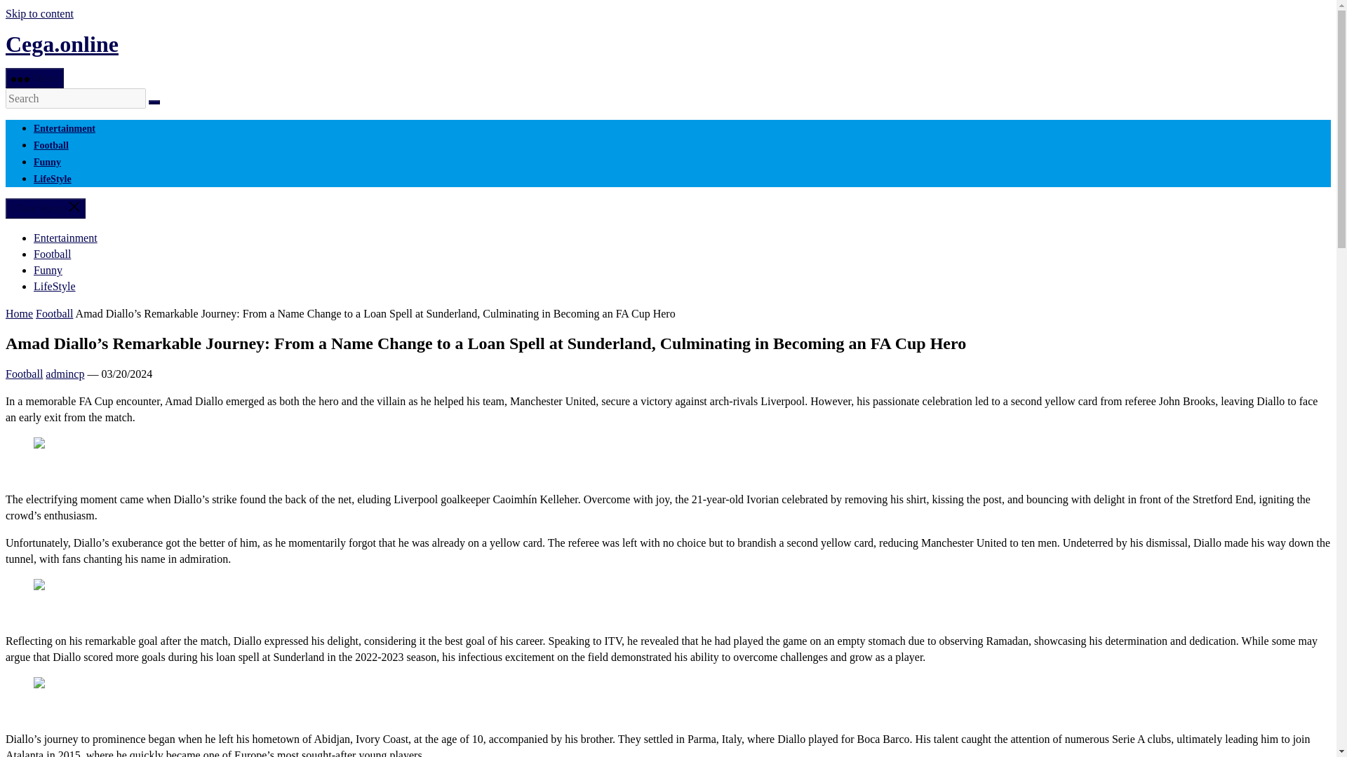 The image size is (1347, 757). Describe the element at coordinates (62, 44) in the screenshot. I see `Cega.online` at that location.